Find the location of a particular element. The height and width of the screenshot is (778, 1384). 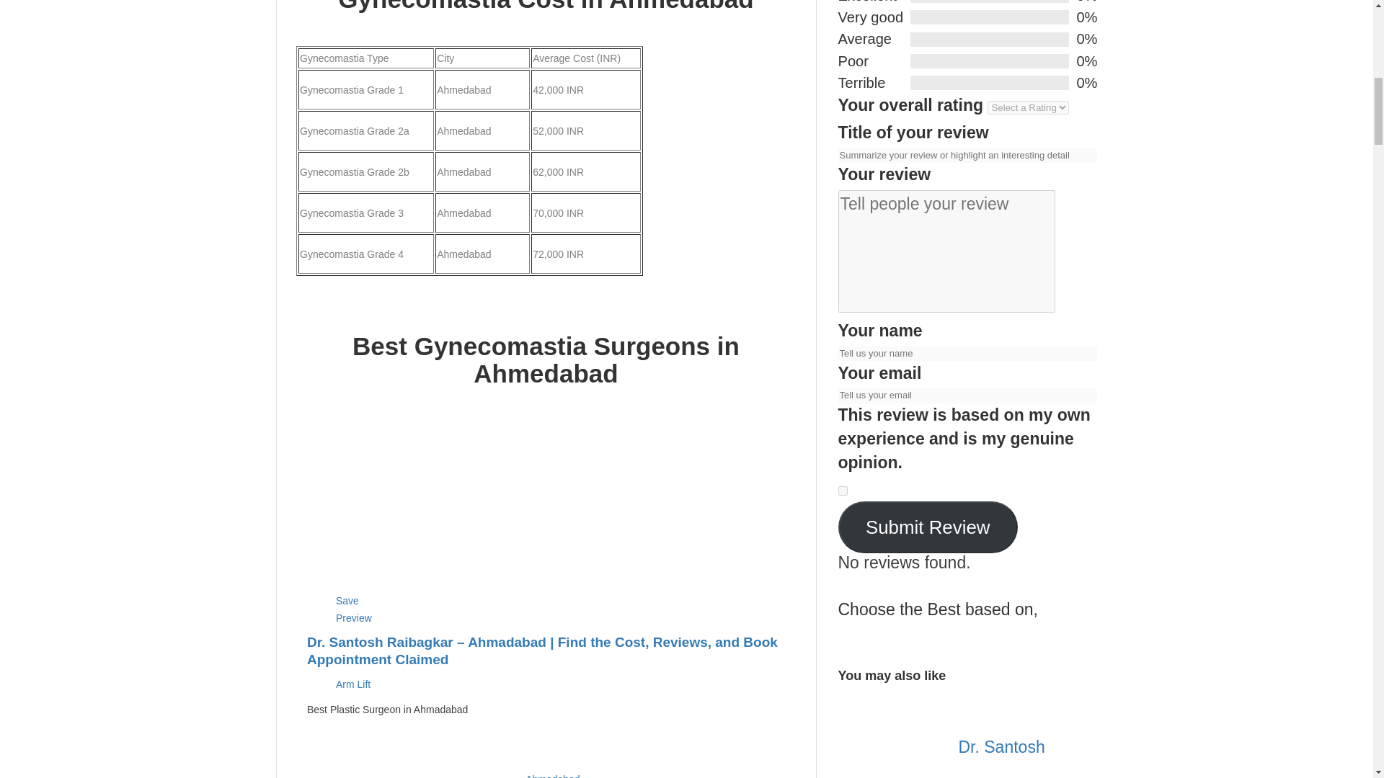

1 is located at coordinates (842, 491).